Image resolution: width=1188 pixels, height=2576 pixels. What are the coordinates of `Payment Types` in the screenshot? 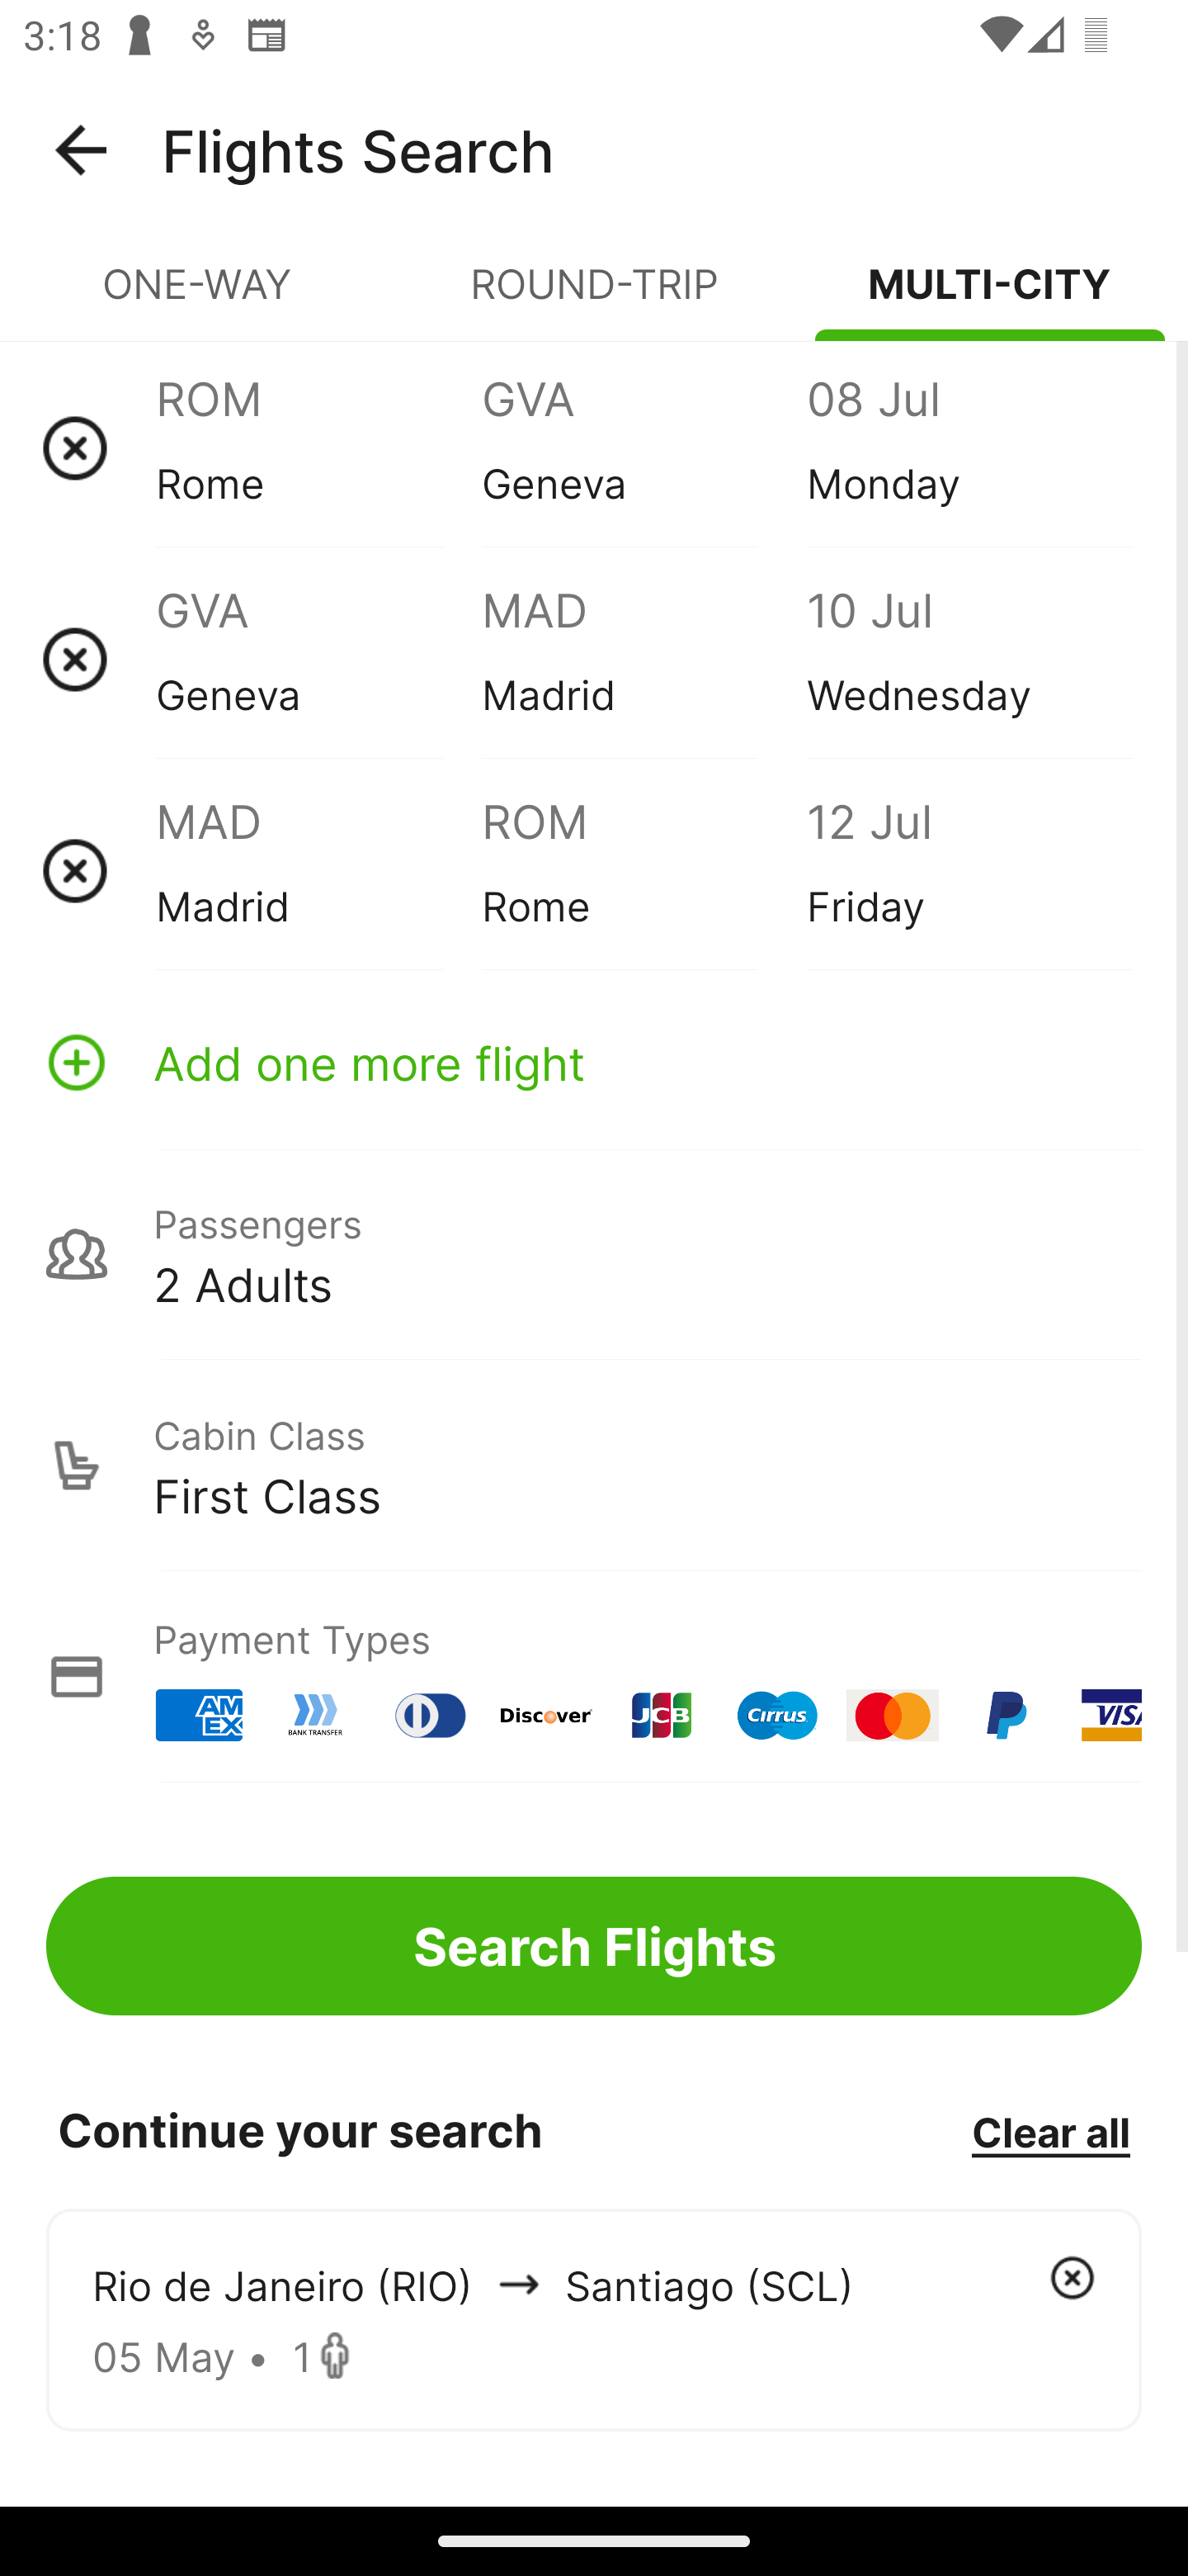 It's located at (594, 1676).